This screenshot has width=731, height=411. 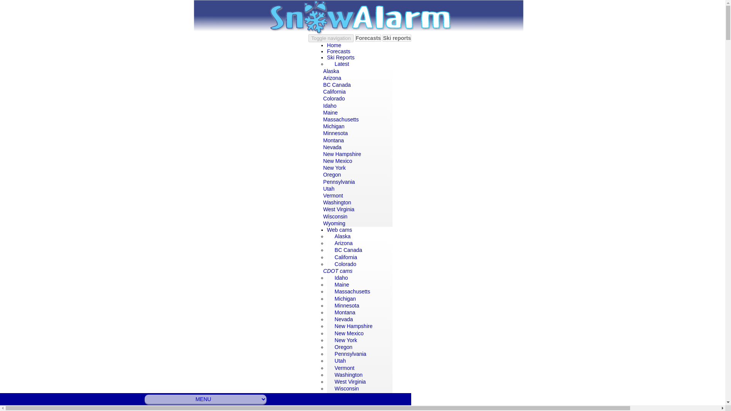 What do you see at coordinates (342, 285) in the screenshot?
I see `Maine` at bounding box center [342, 285].